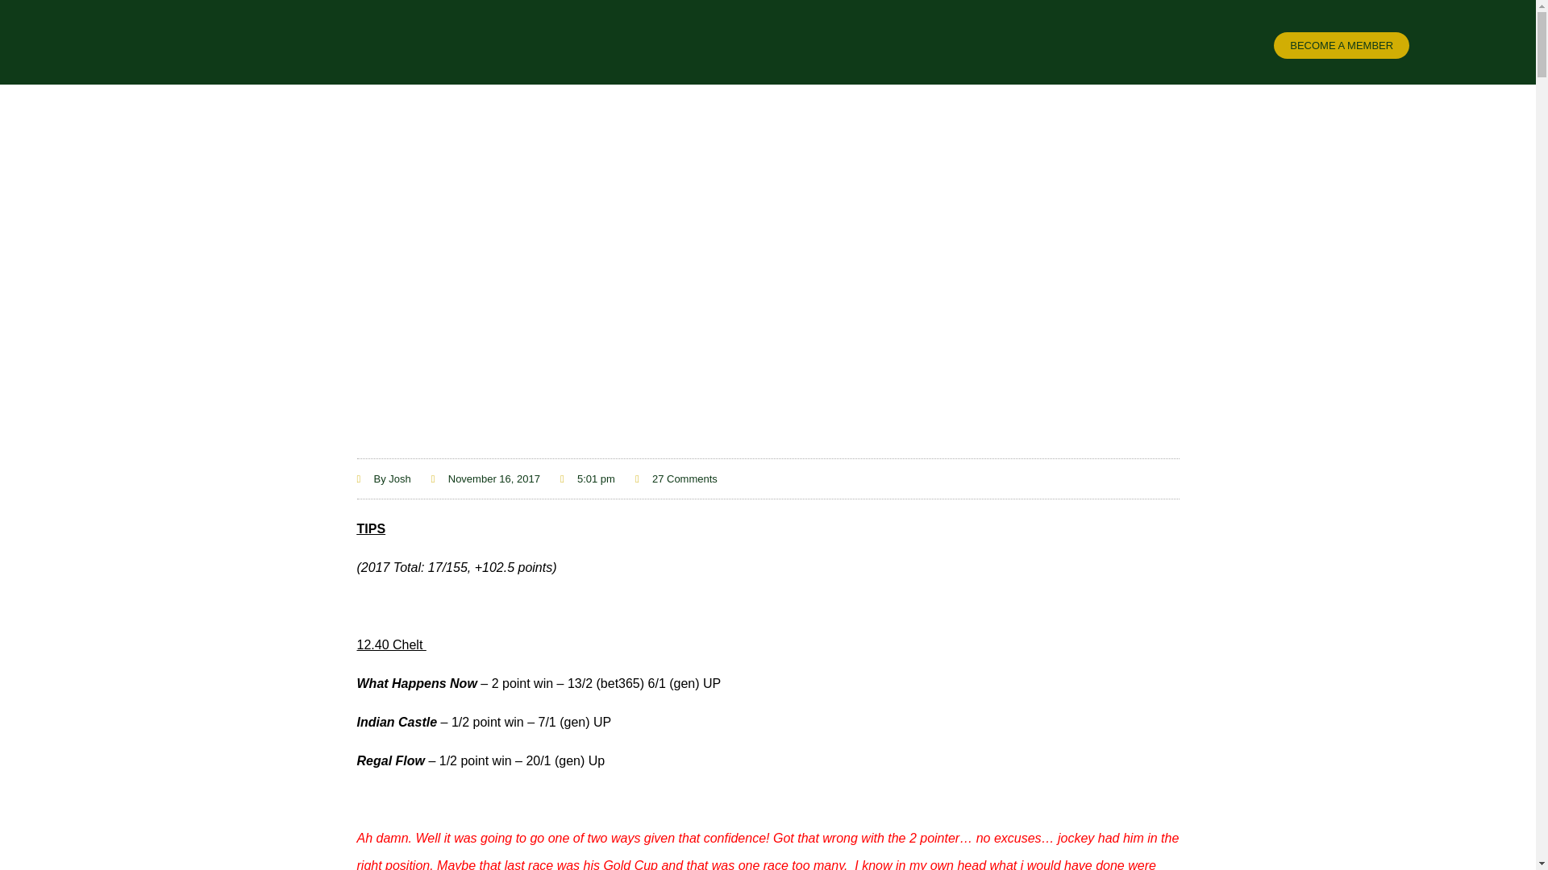  Describe the element at coordinates (676, 478) in the screenshot. I see `27 Comments` at that location.